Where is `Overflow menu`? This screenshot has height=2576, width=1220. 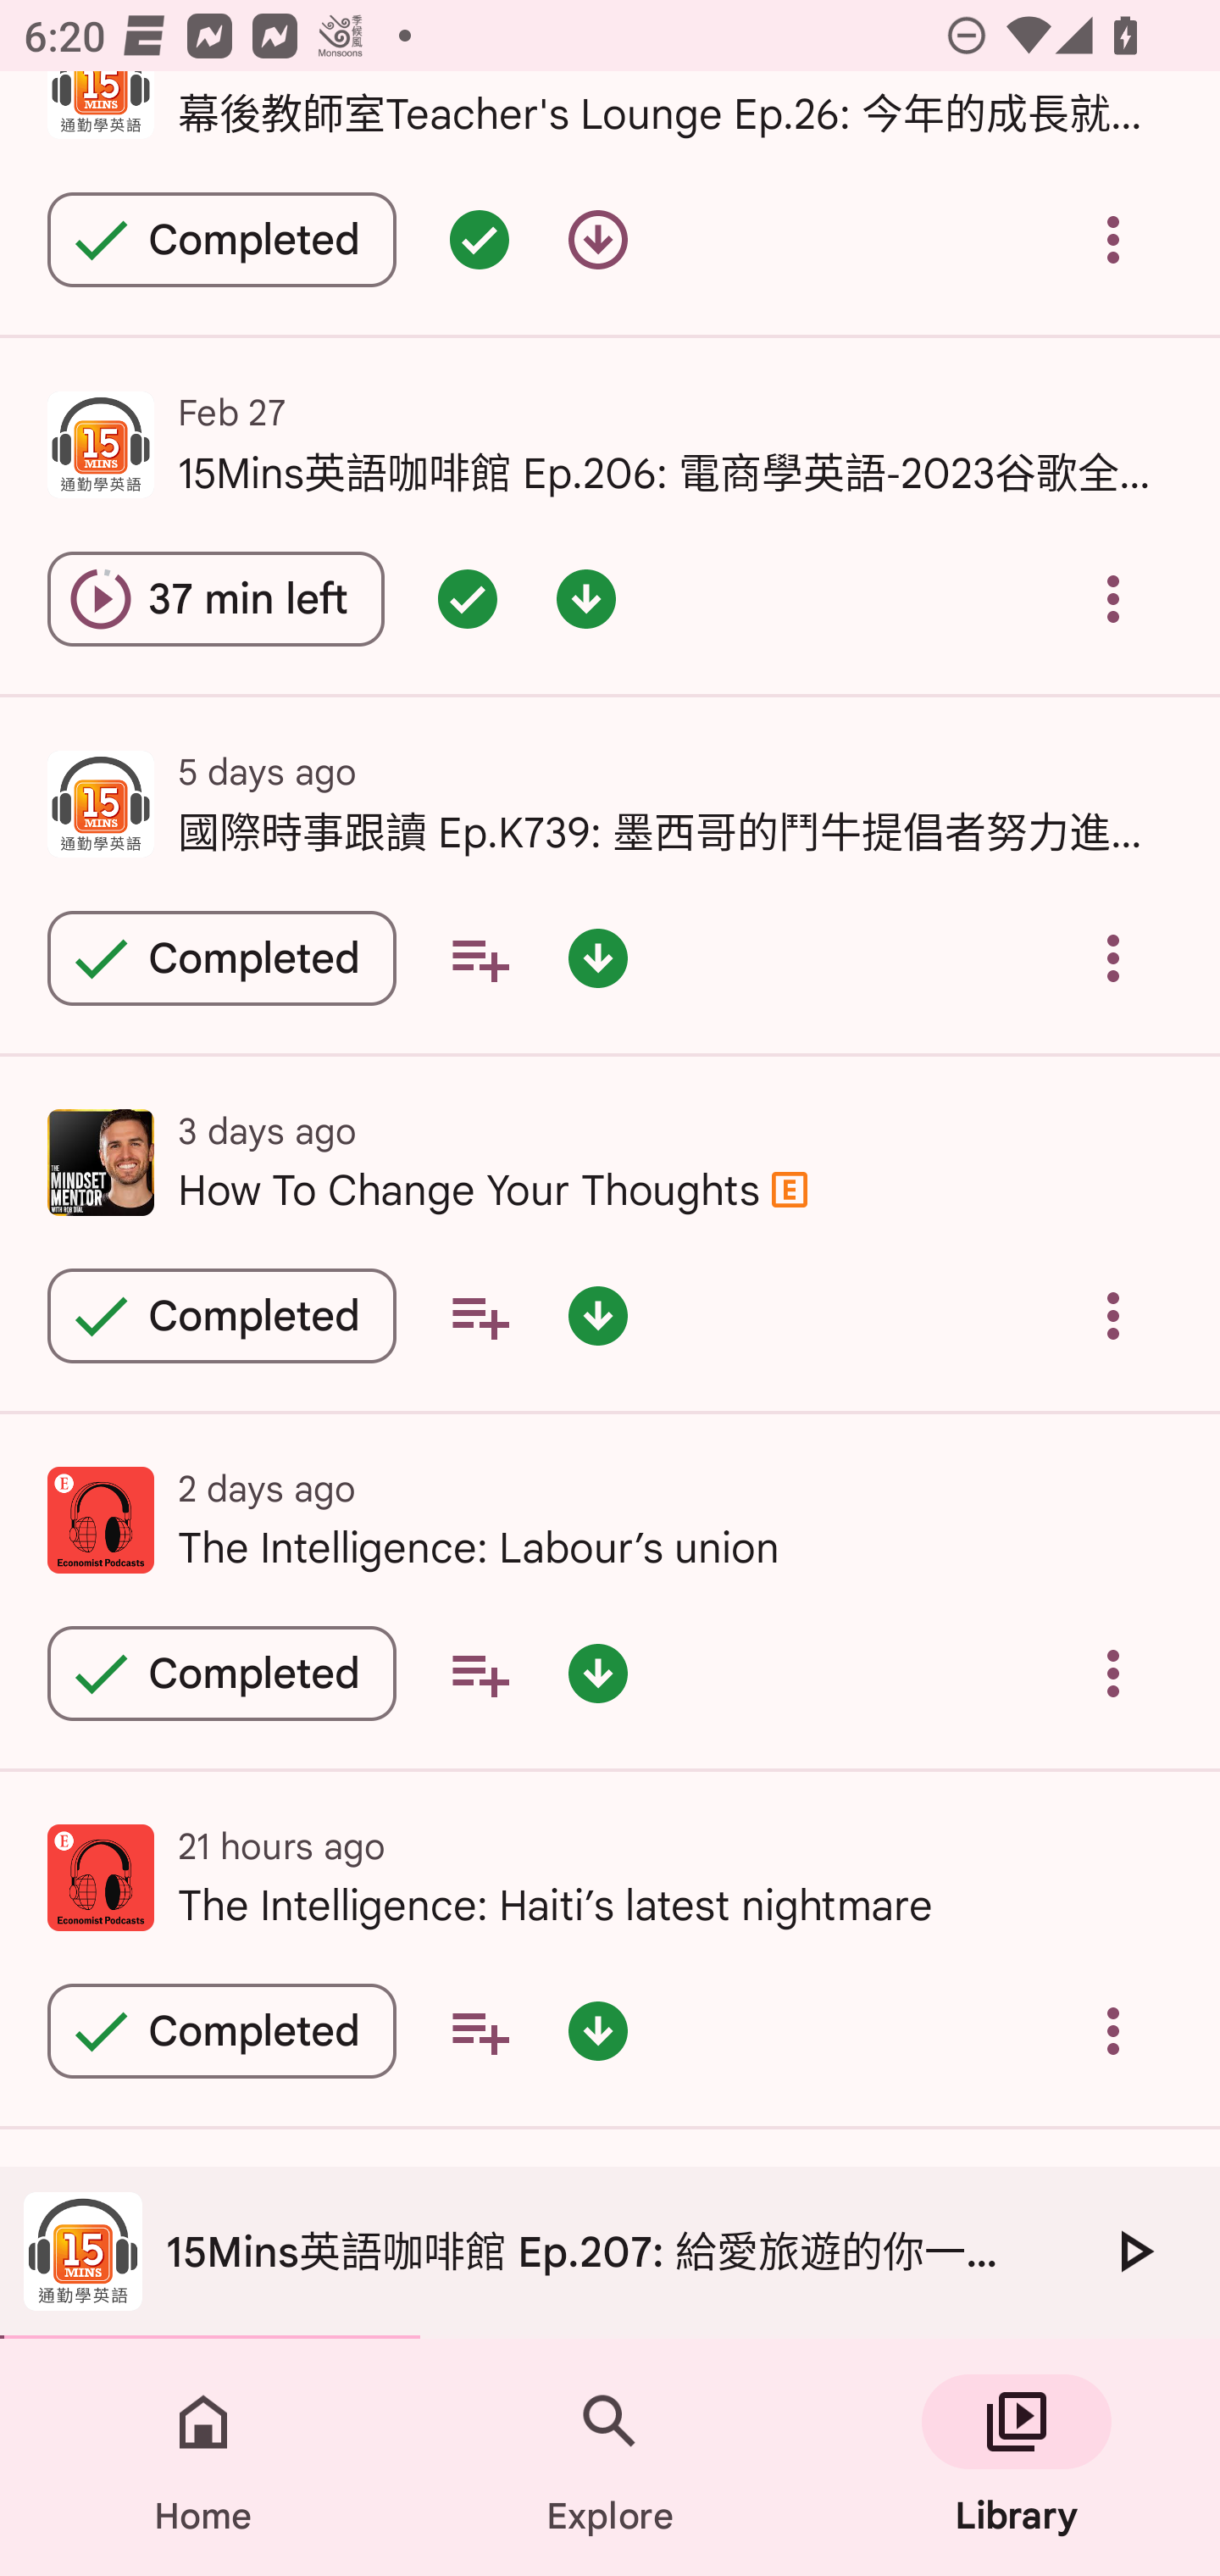
Overflow menu is located at coordinates (1113, 1315).